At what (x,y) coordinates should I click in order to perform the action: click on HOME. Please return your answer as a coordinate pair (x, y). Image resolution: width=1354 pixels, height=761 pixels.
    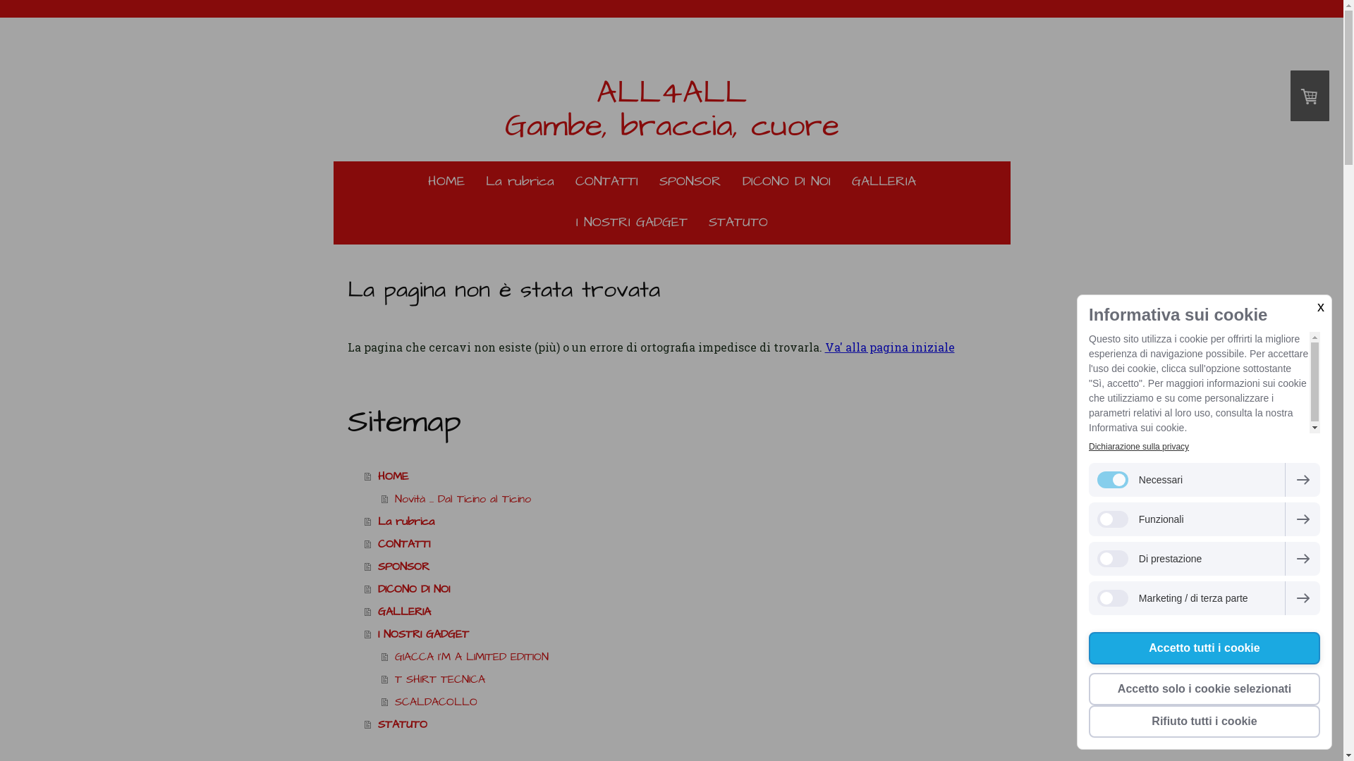
    Looking at the image, I should click on (680, 476).